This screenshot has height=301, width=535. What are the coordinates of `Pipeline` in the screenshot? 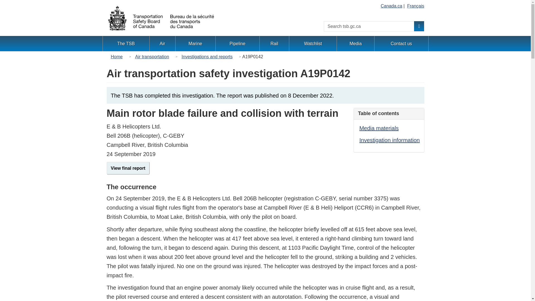 It's located at (237, 43).